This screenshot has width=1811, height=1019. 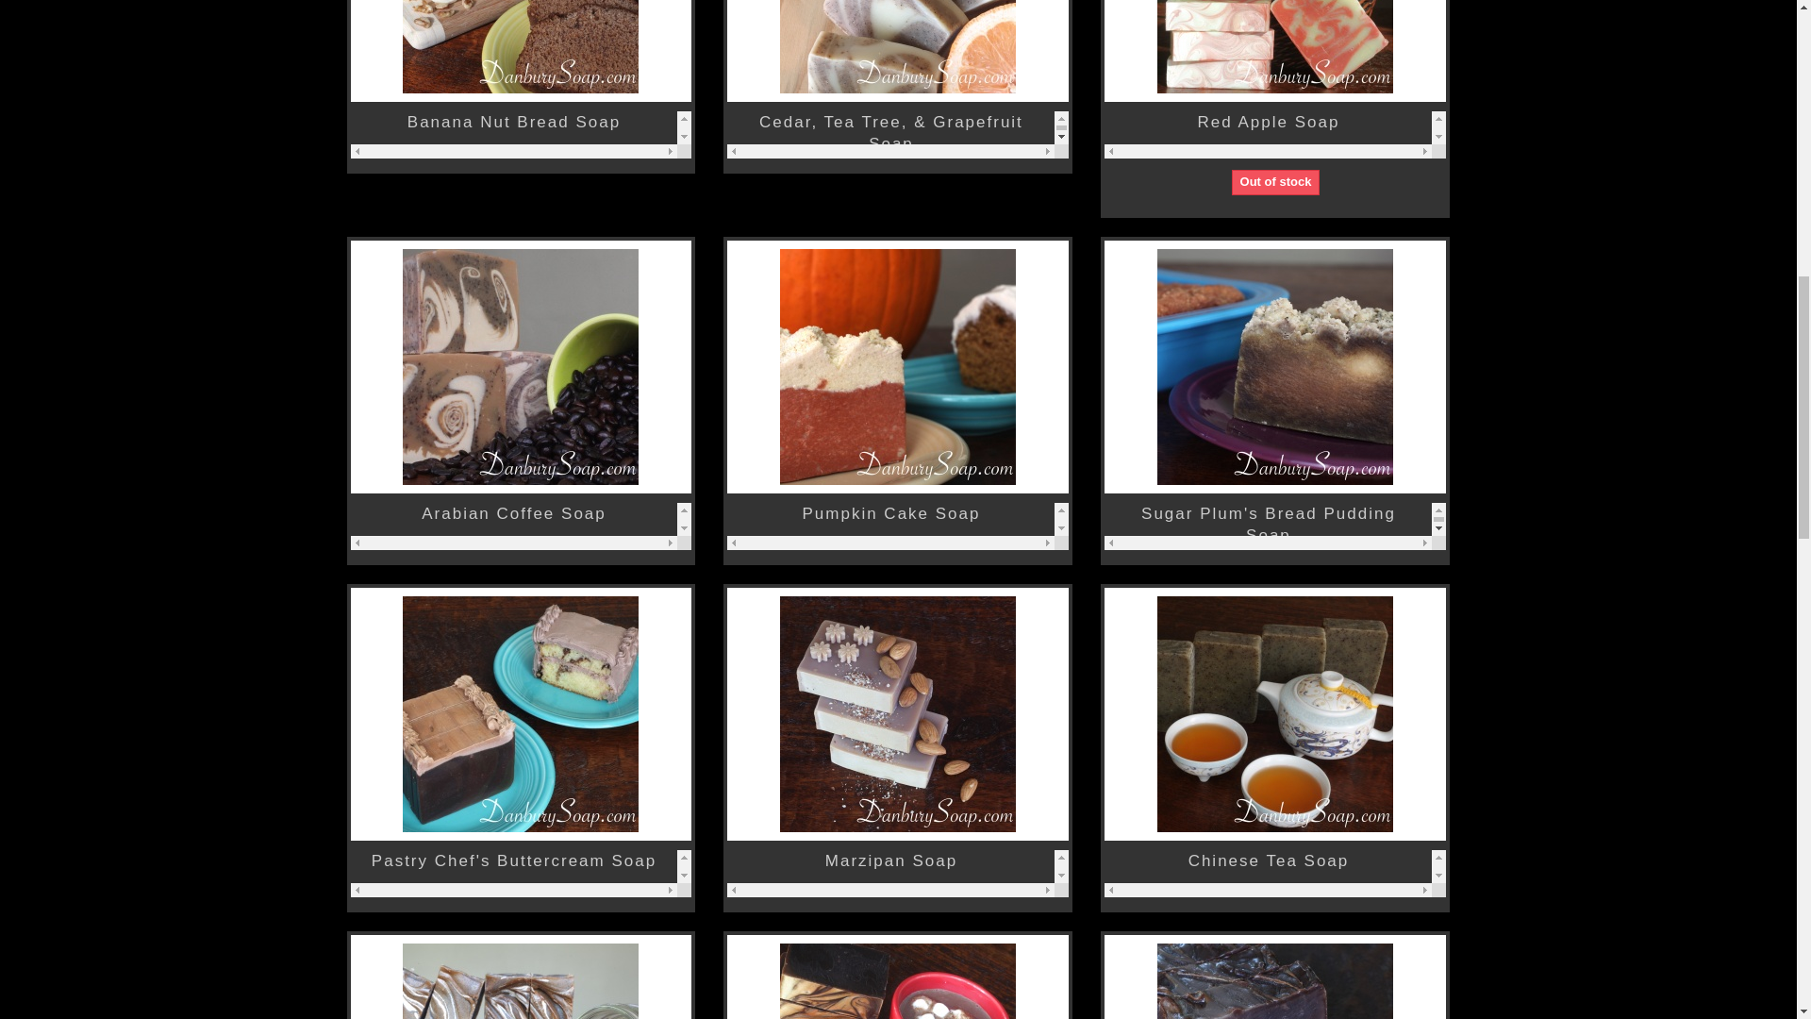 What do you see at coordinates (1268, 122) in the screenshot?
I see `Red Apple Soap` at bounding box center [1268, 122].